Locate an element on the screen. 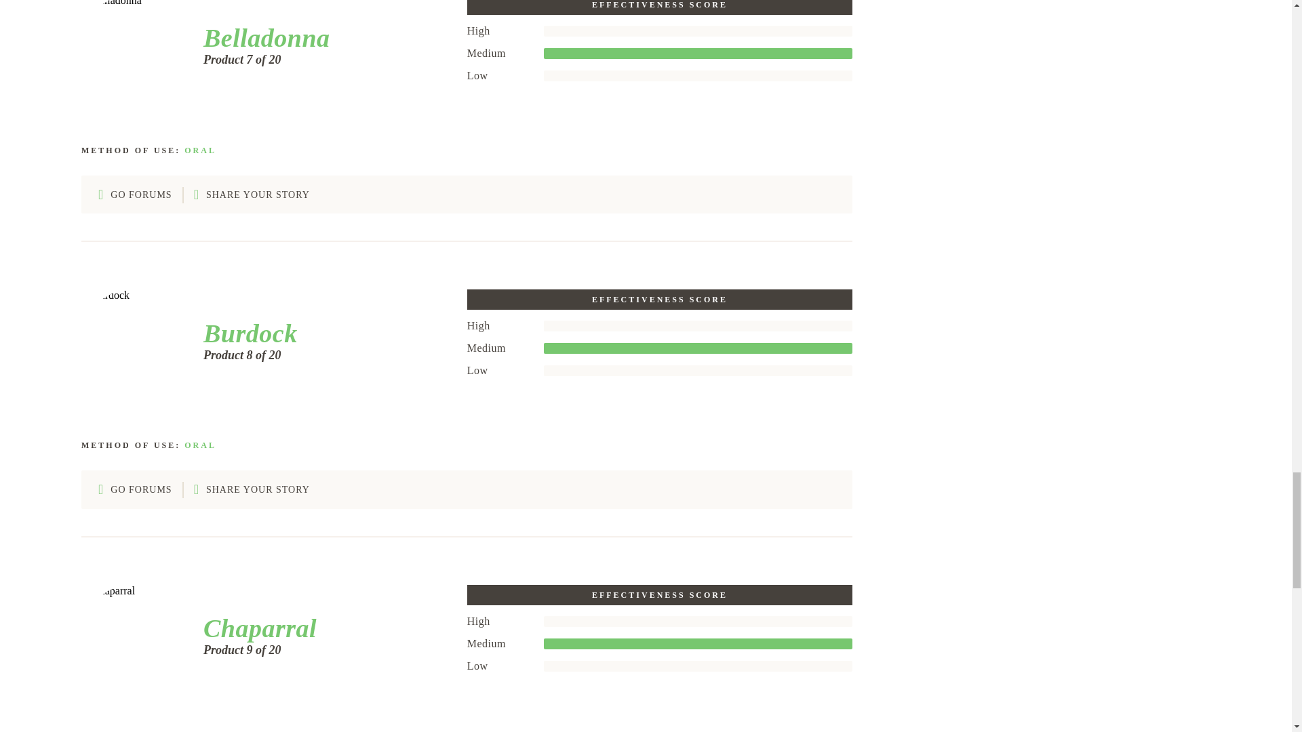 The width and height of the screenshot is (1302, 732). Burdock is located at coordinates (245, 333).